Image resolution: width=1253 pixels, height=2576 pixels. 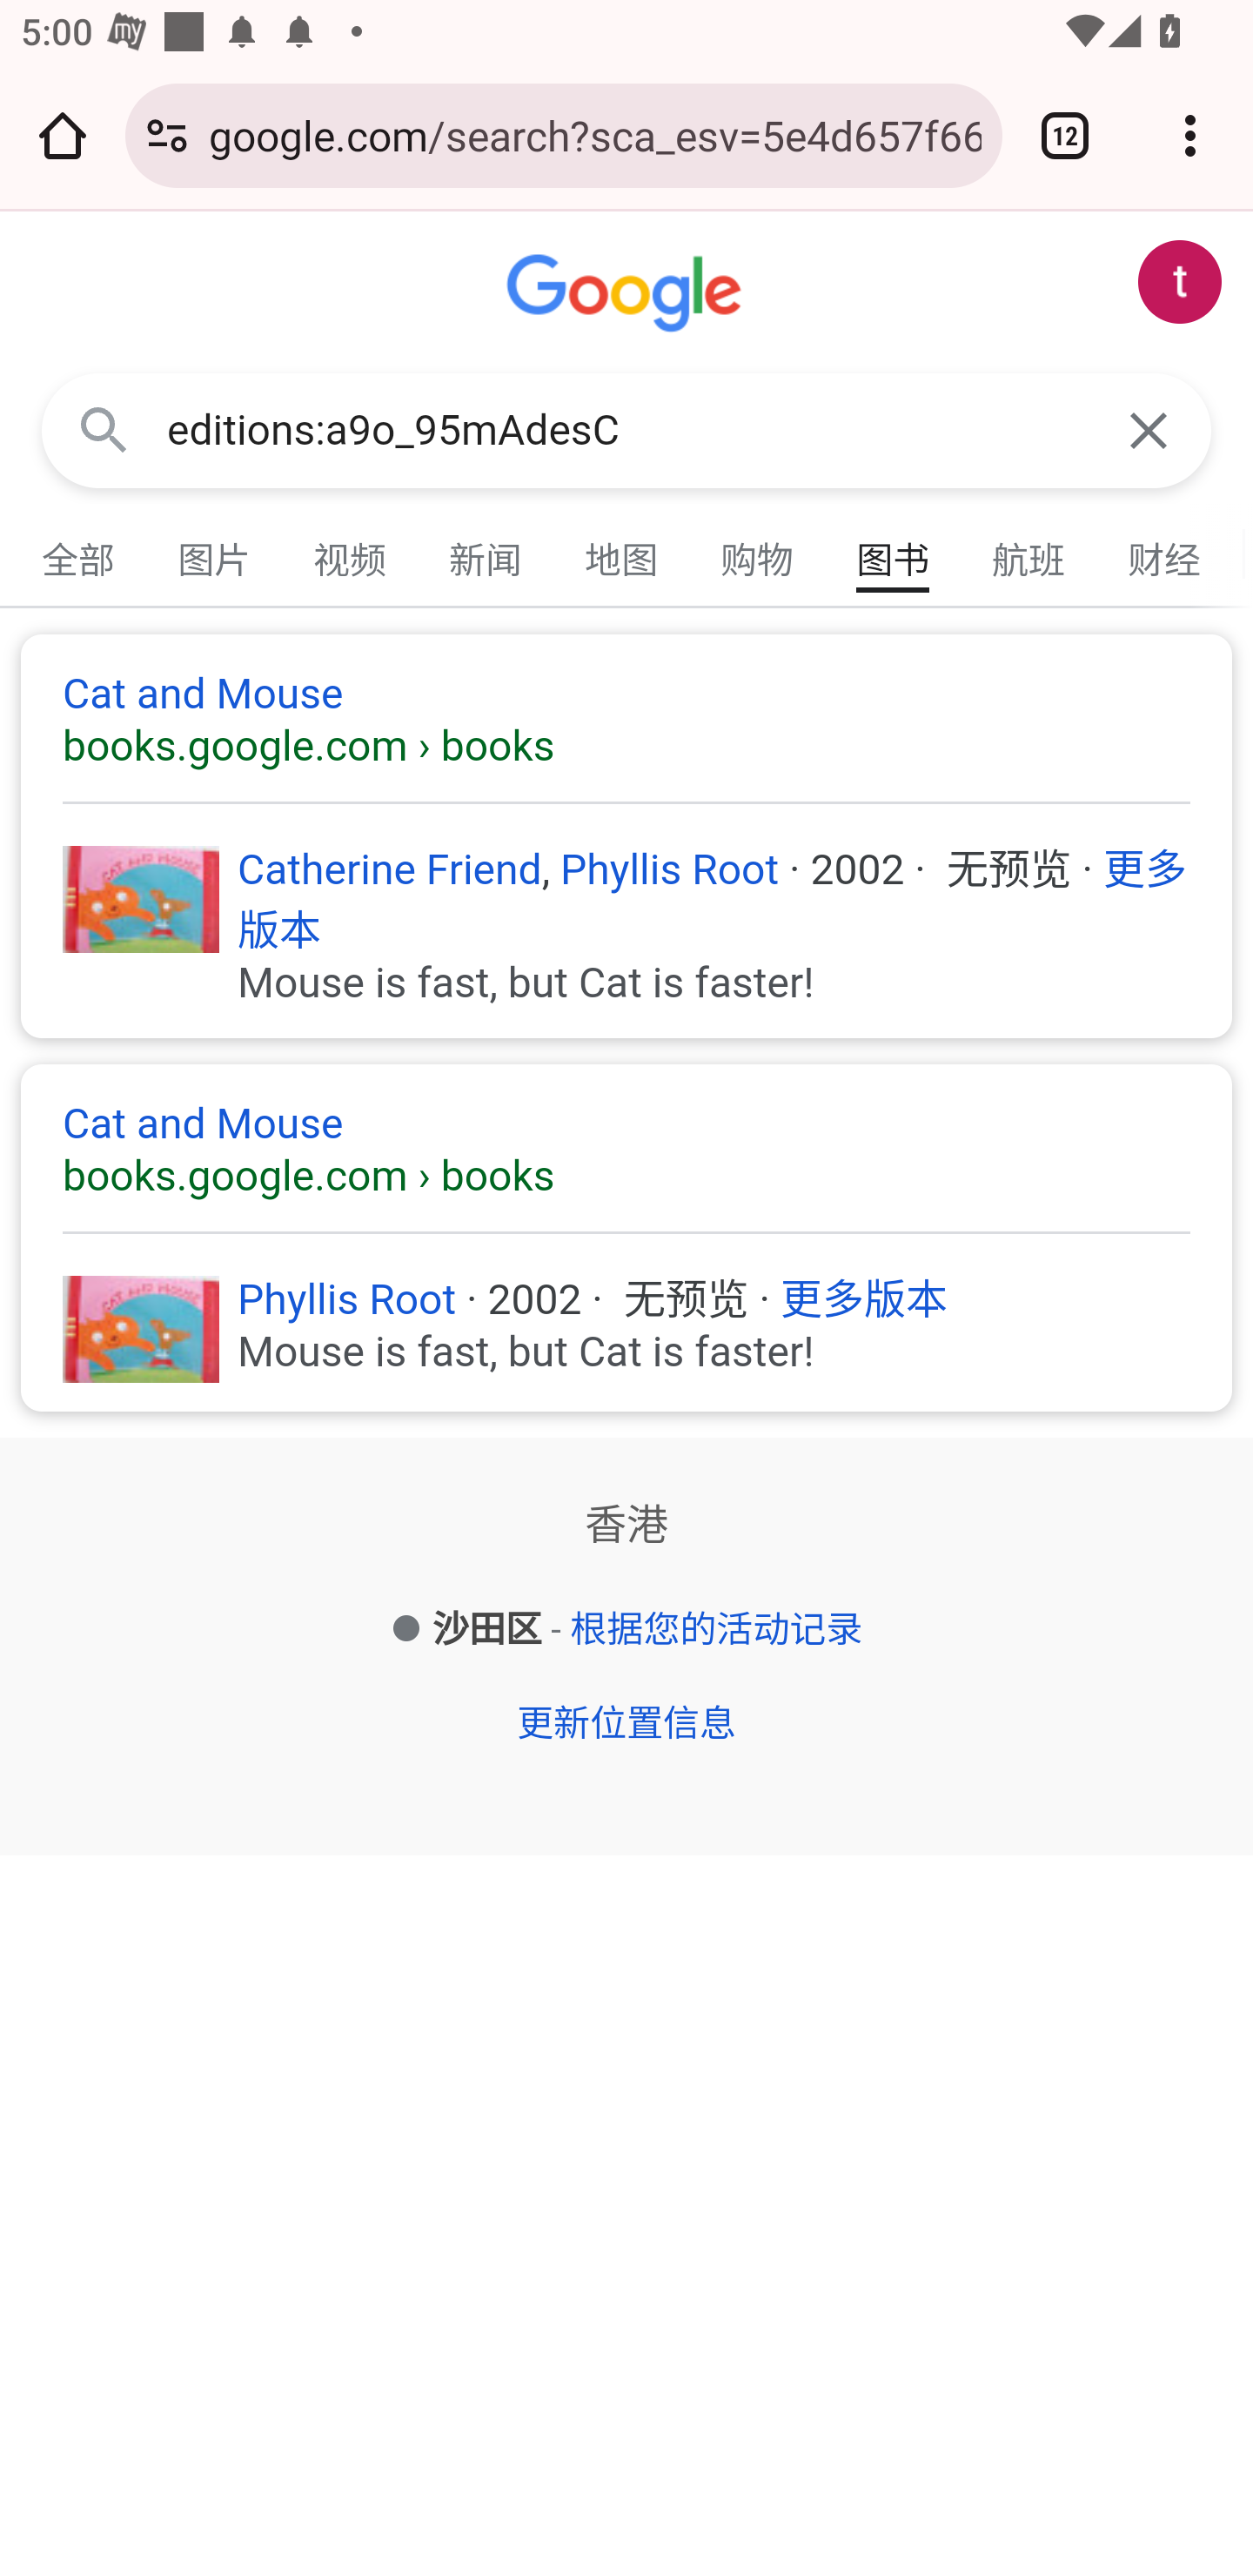 What do you see at coordinates (1065, 135) in the screenshot?
I see `Switch or close tabs` at bounding box center [1065, 135].